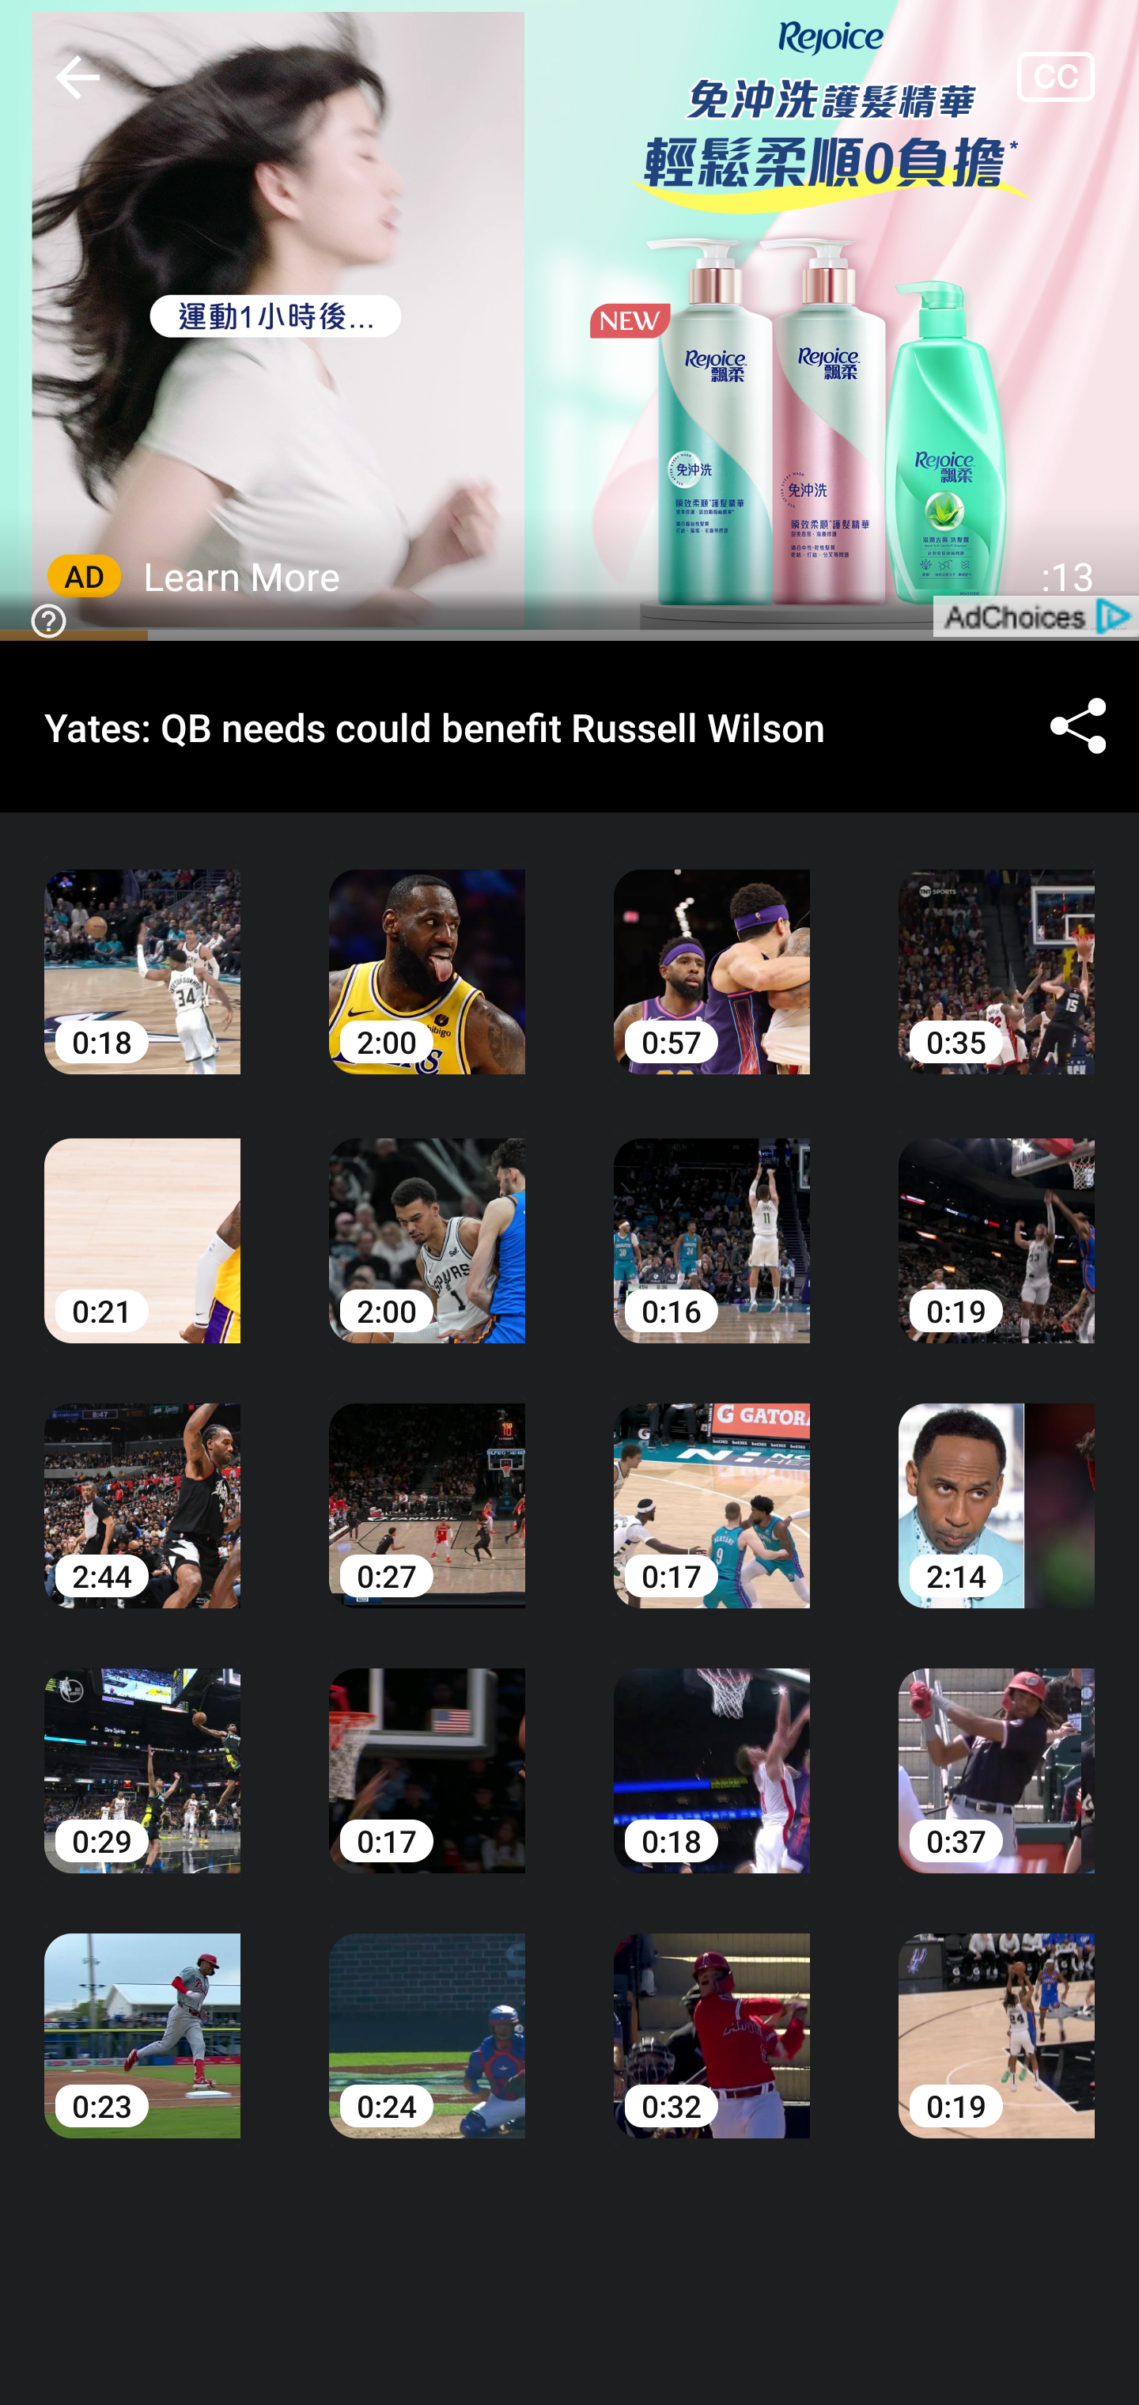 The height and width of the screenshot is (2405, 1139). What do you see at coordinates (997, 949) in the screenshot?
I see `0:35` at bounding box center [997, 949].